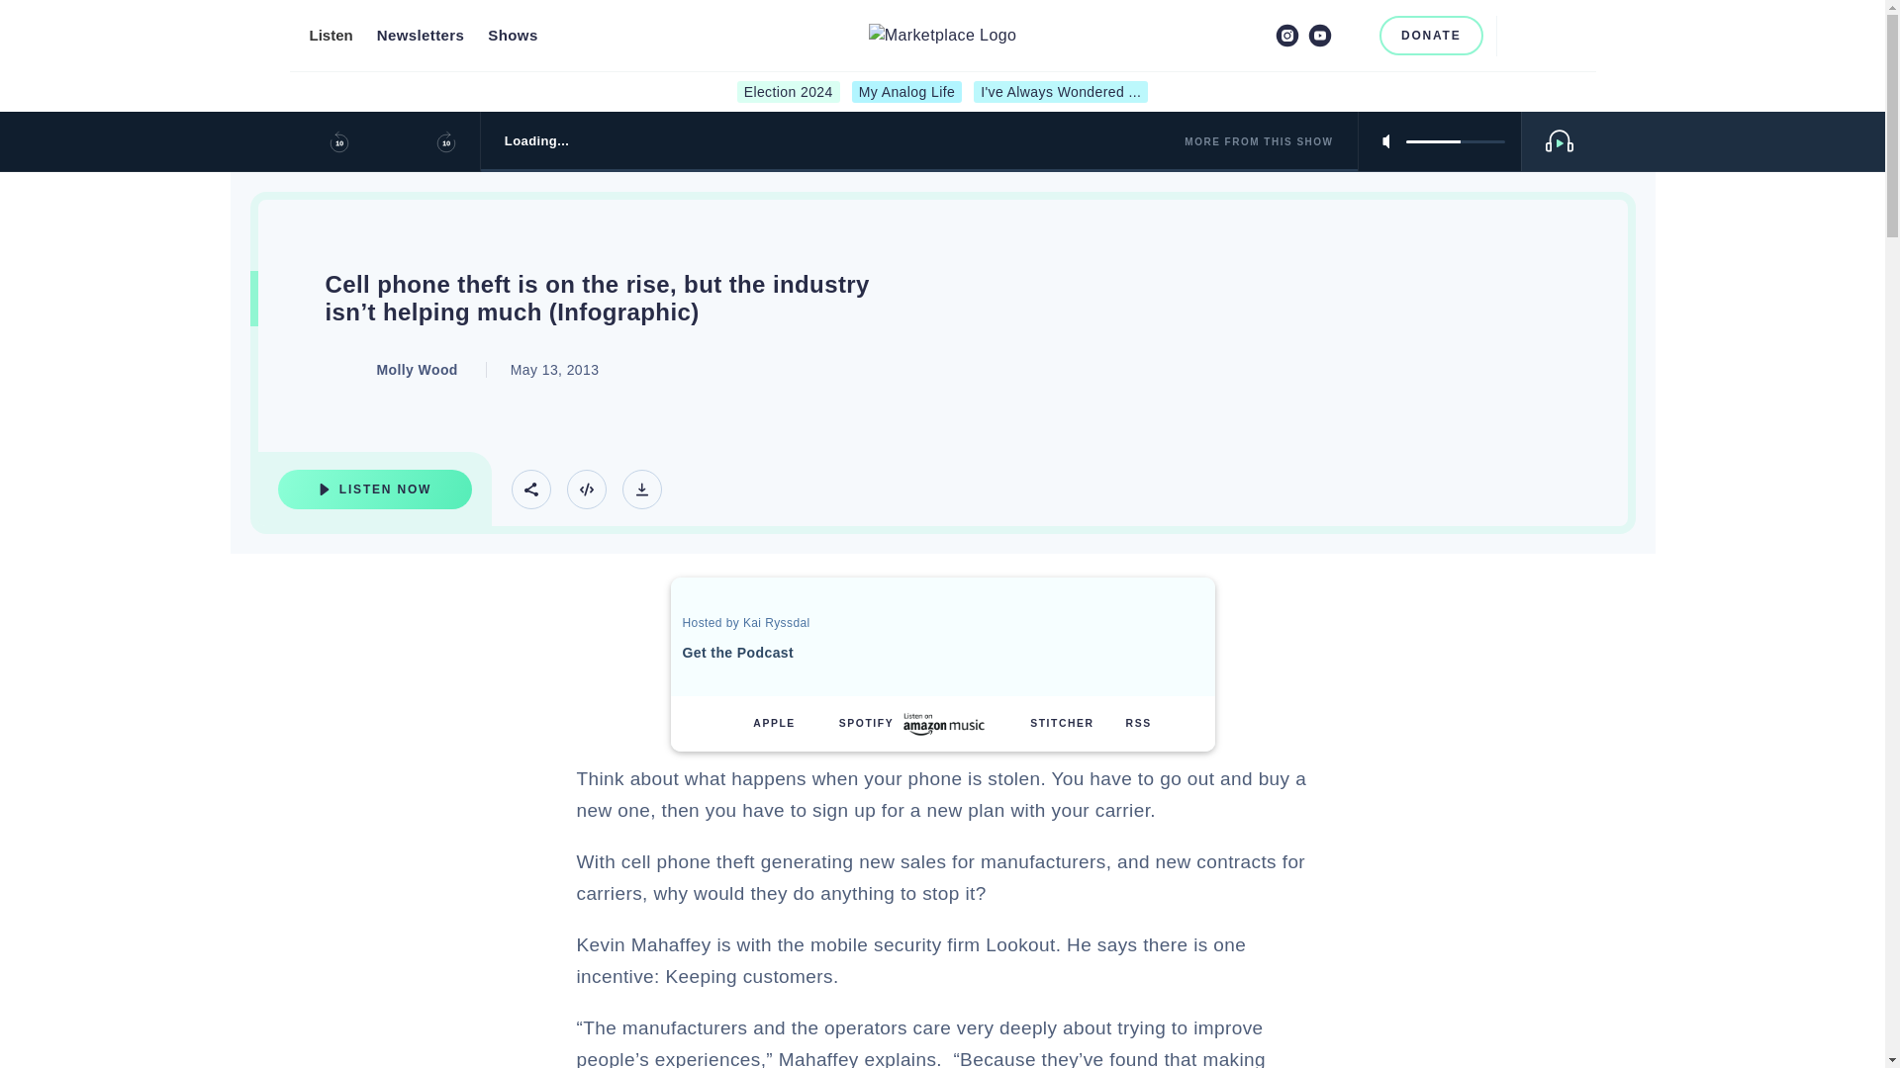 The width and height of the screenshot is (1900, 1068). What do you see at coordinates (1431, 36) in the screenshot?
I see `DONATE` at bounding box center [1431, 36].